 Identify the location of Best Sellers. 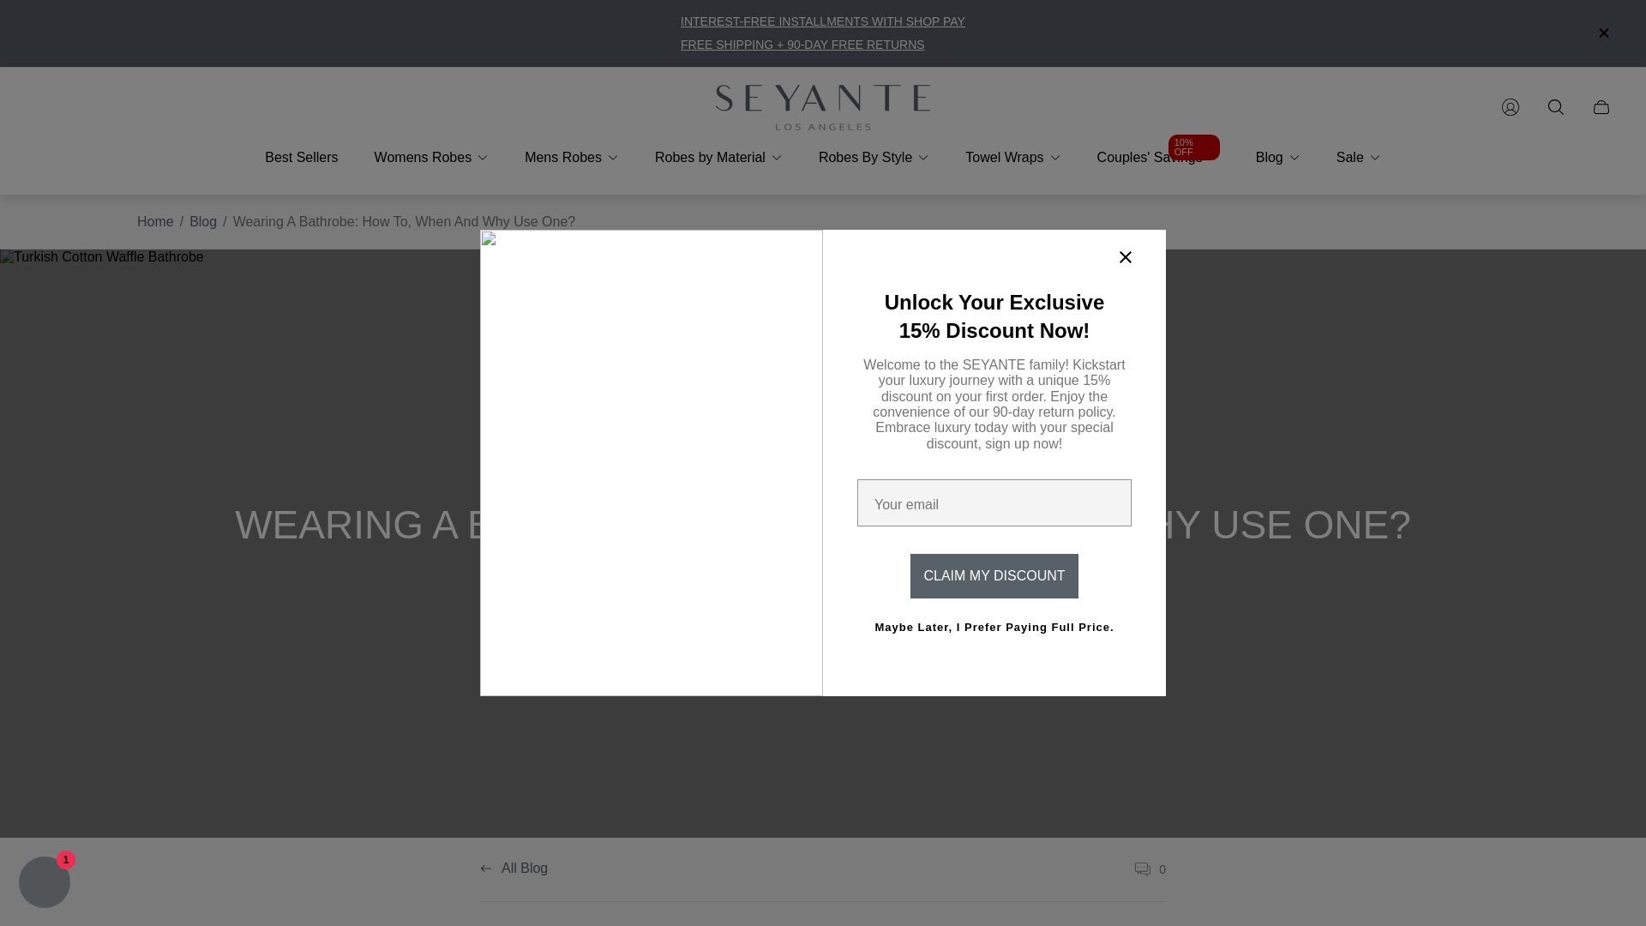
(301, 158).